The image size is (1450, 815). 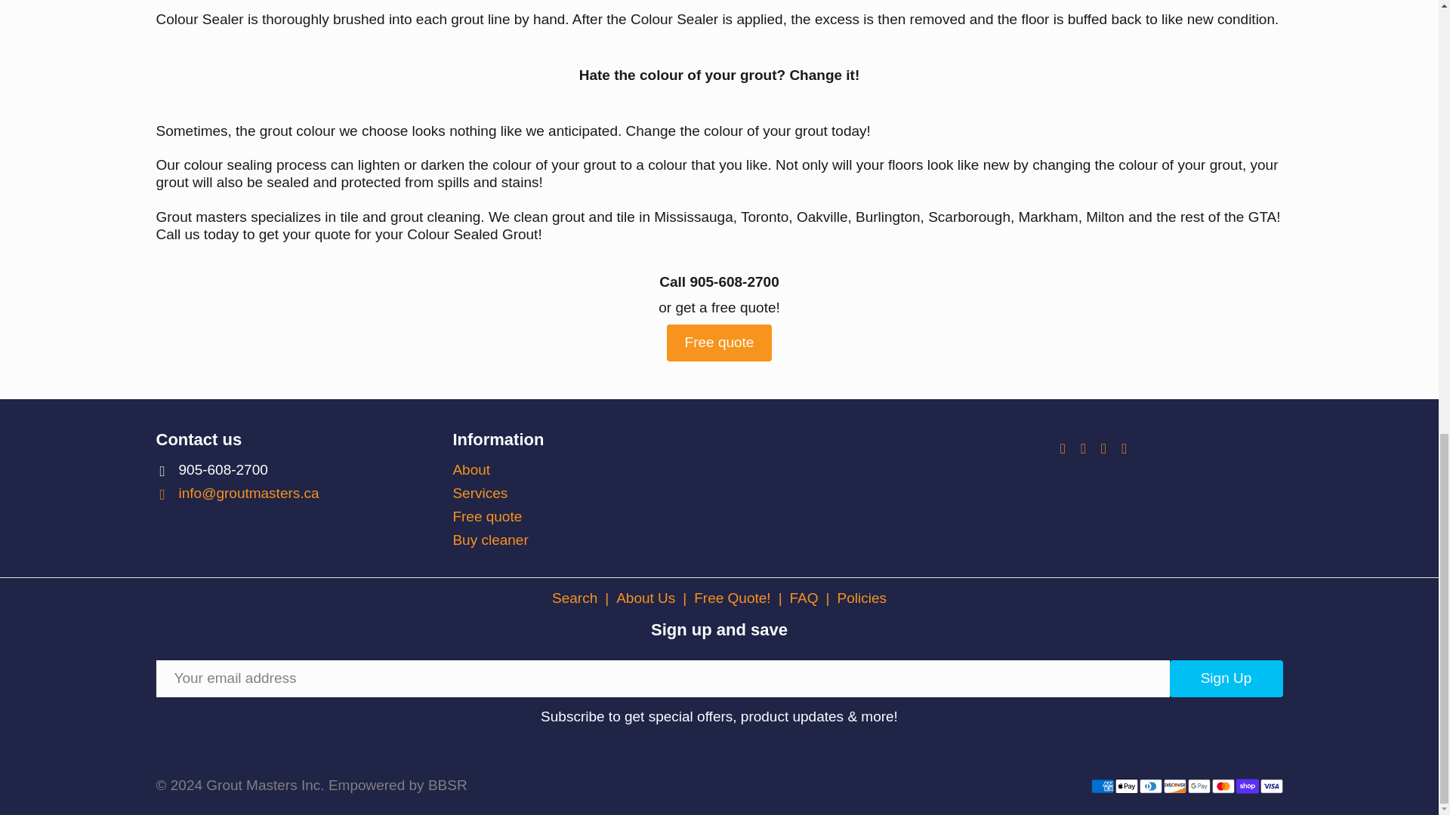 What do you see at coordinates (720, 343) in the screenshot?
I see `Free quote` at bounding box center [720, 343].